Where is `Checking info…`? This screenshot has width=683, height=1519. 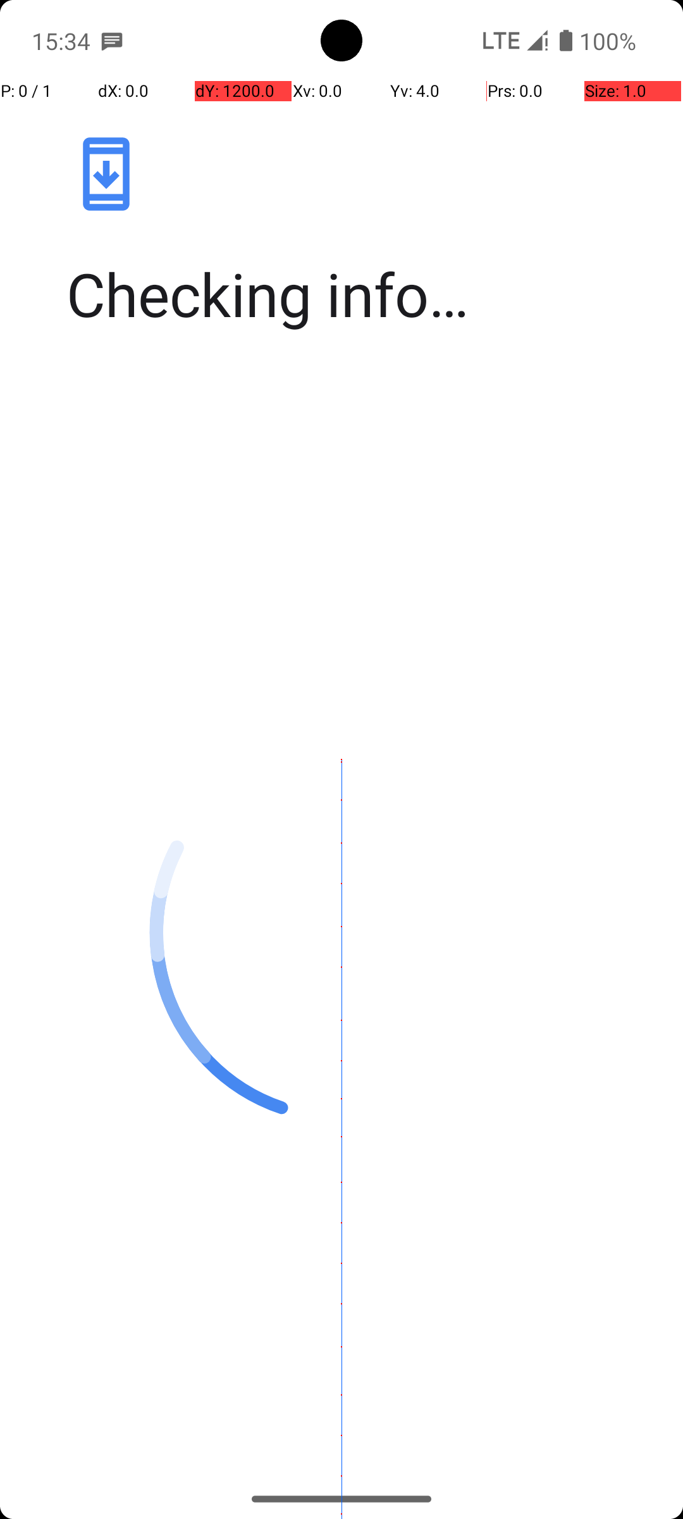 Checking info… is located at coordinates (355, 294).